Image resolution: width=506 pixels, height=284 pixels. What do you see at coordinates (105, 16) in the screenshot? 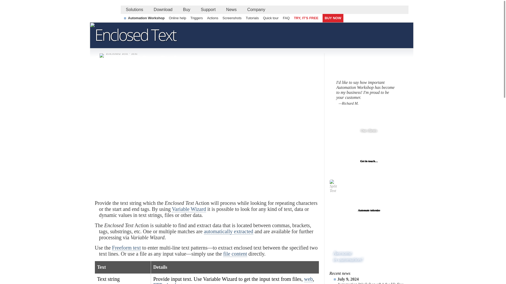
I see `Febooti, Ltd.` at bounding box center [105, 16].